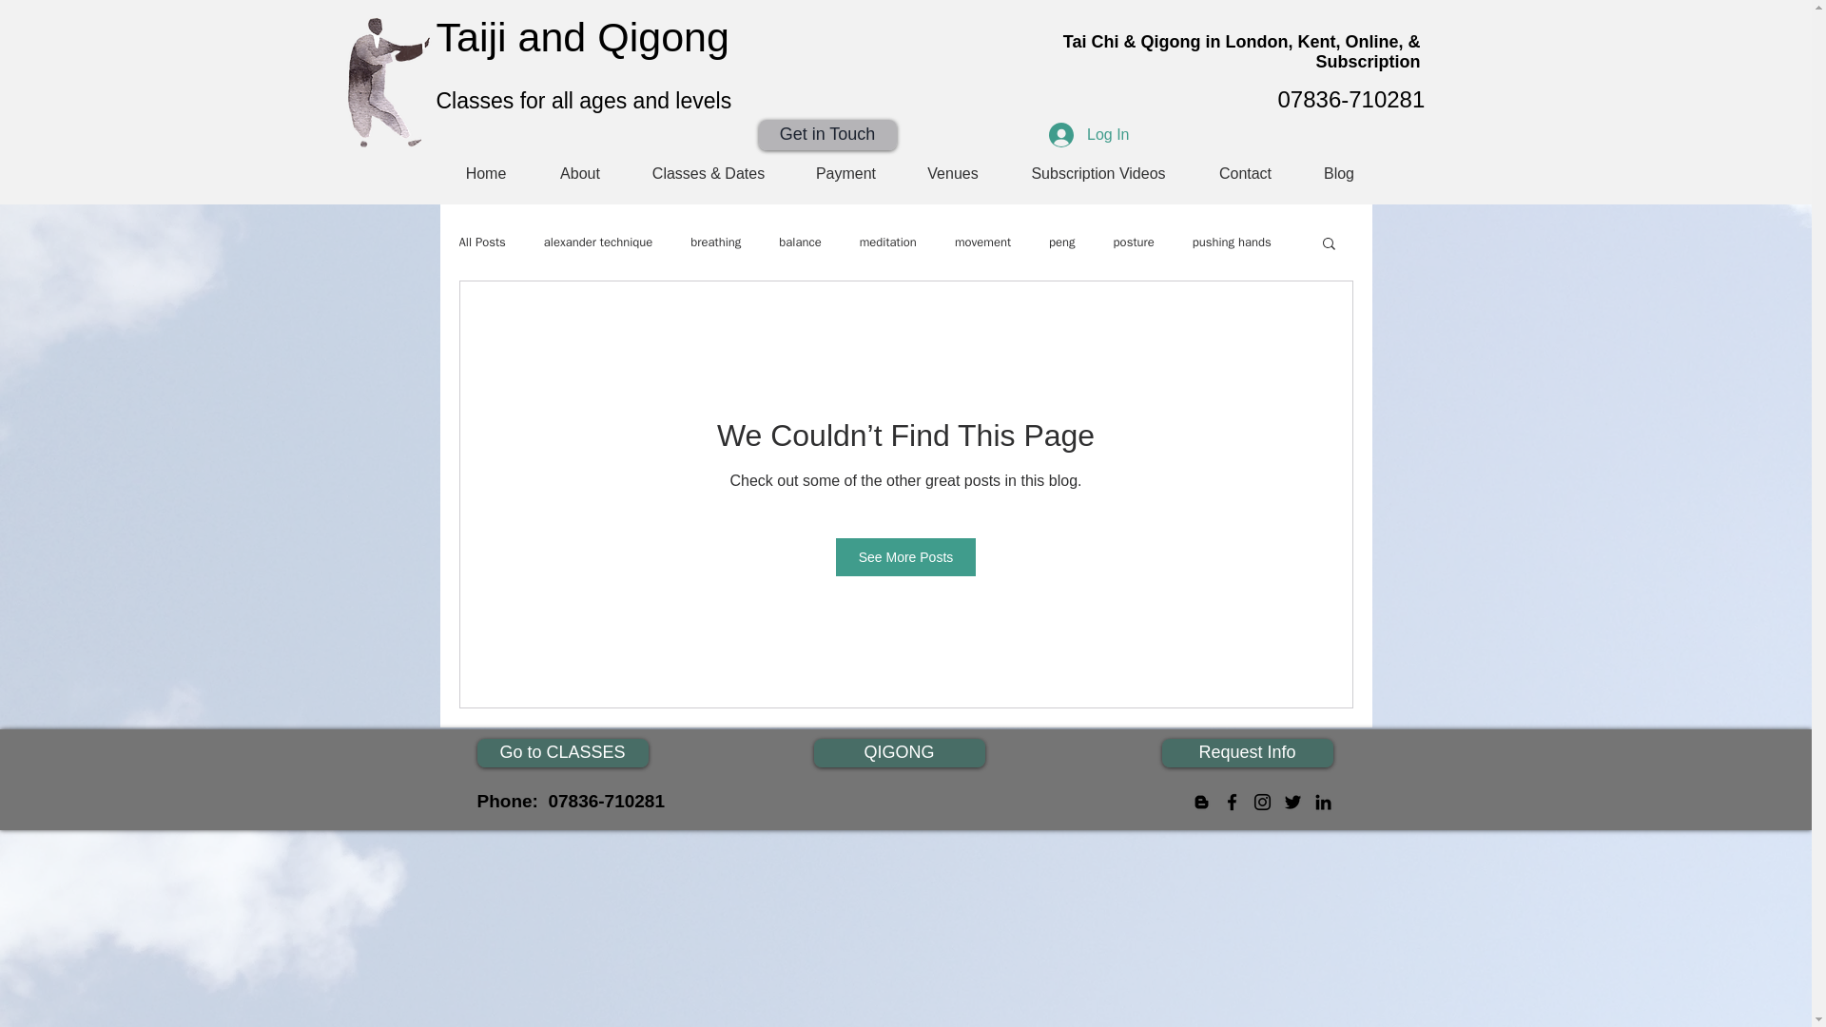 This screenshot has height=1027, width=1826. What do you see at coordinates (845, 173) in the screenshot?
I see `Payment` at bounding box center [845, 173].